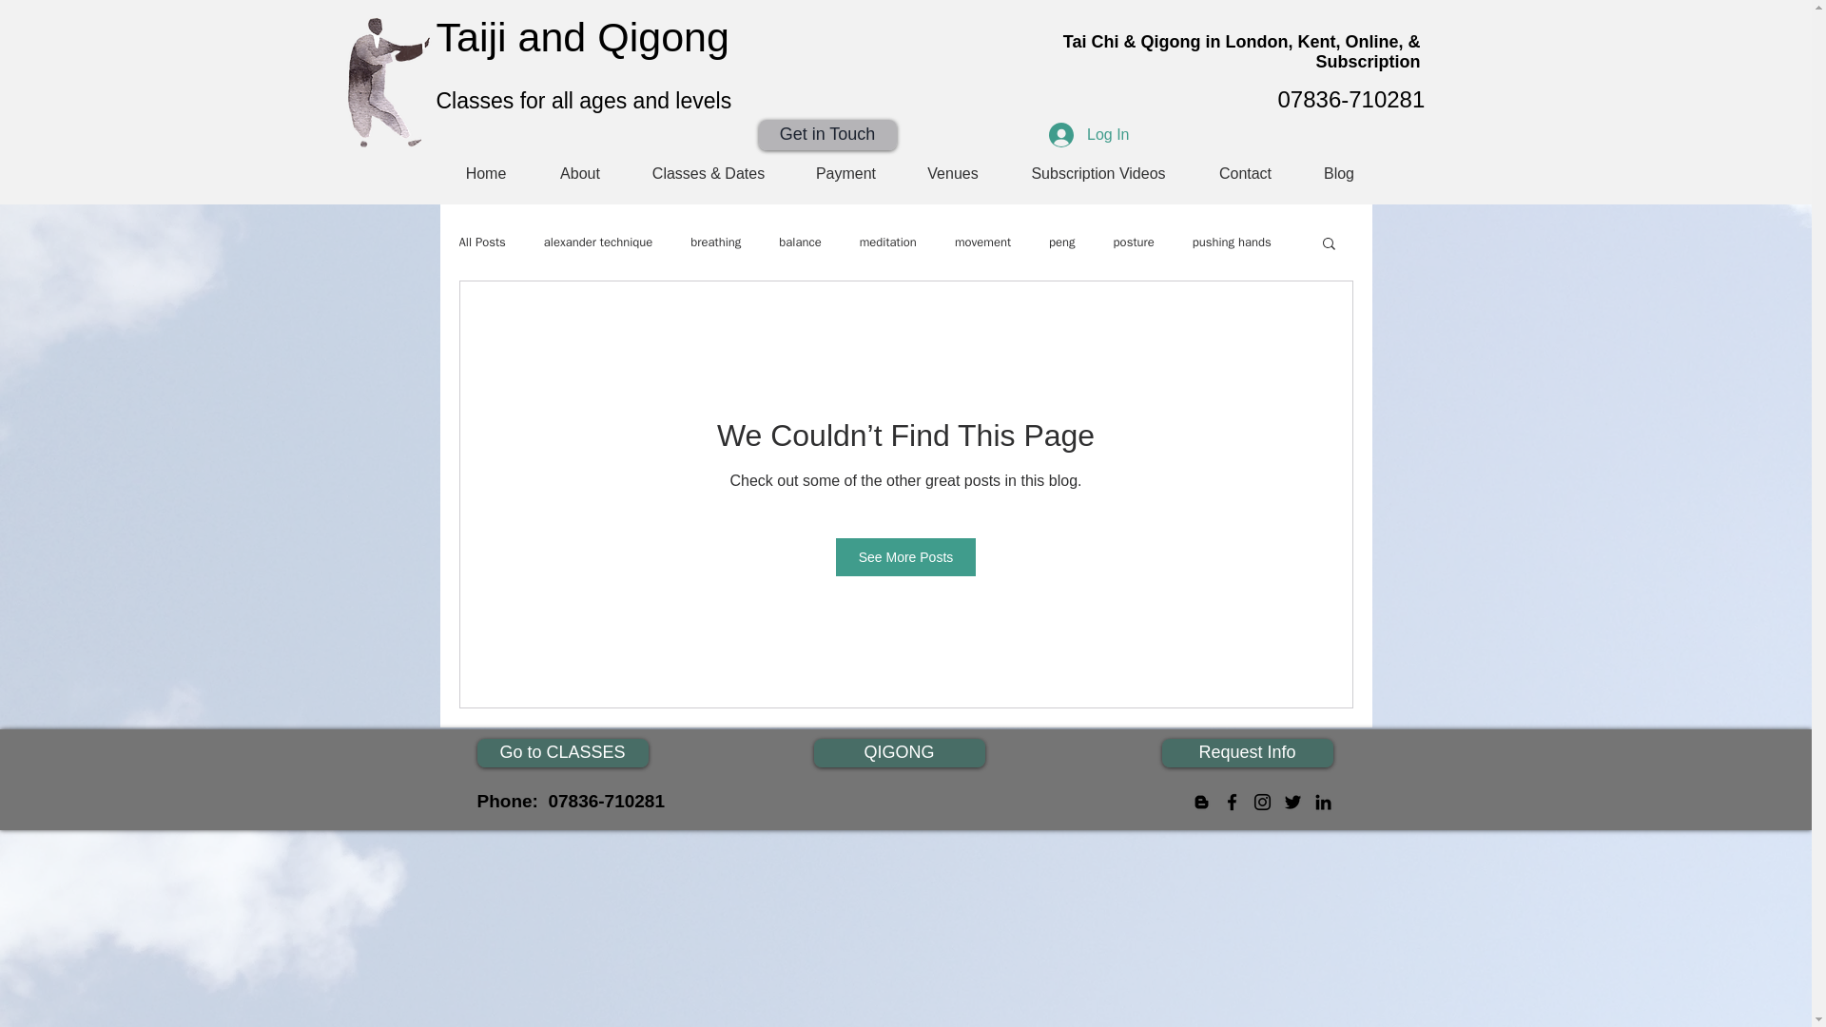 This screenshot has height=1027, width=1826. What do you see at coordinates (845, 173) in the screenshot?
I see `Payment` at bounding box center [845, 173].